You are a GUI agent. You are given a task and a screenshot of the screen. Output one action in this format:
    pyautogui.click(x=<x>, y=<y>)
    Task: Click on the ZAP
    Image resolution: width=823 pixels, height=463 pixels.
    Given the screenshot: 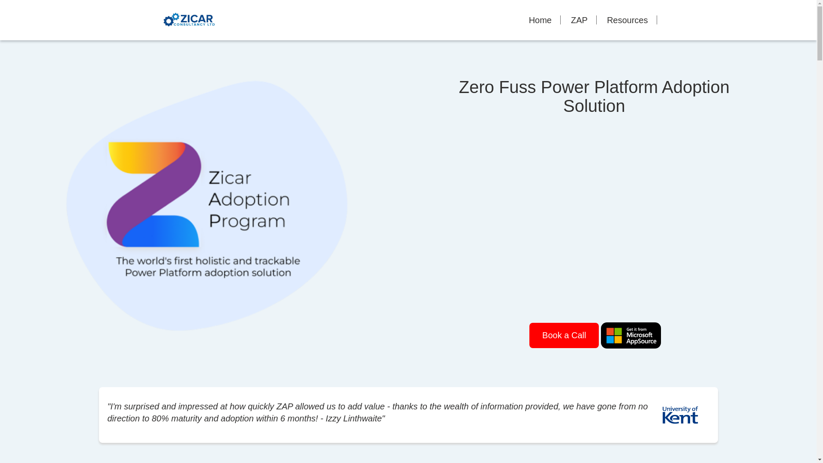 What is the action you would take?
    pyautogui.click(x=579, y=20)
    